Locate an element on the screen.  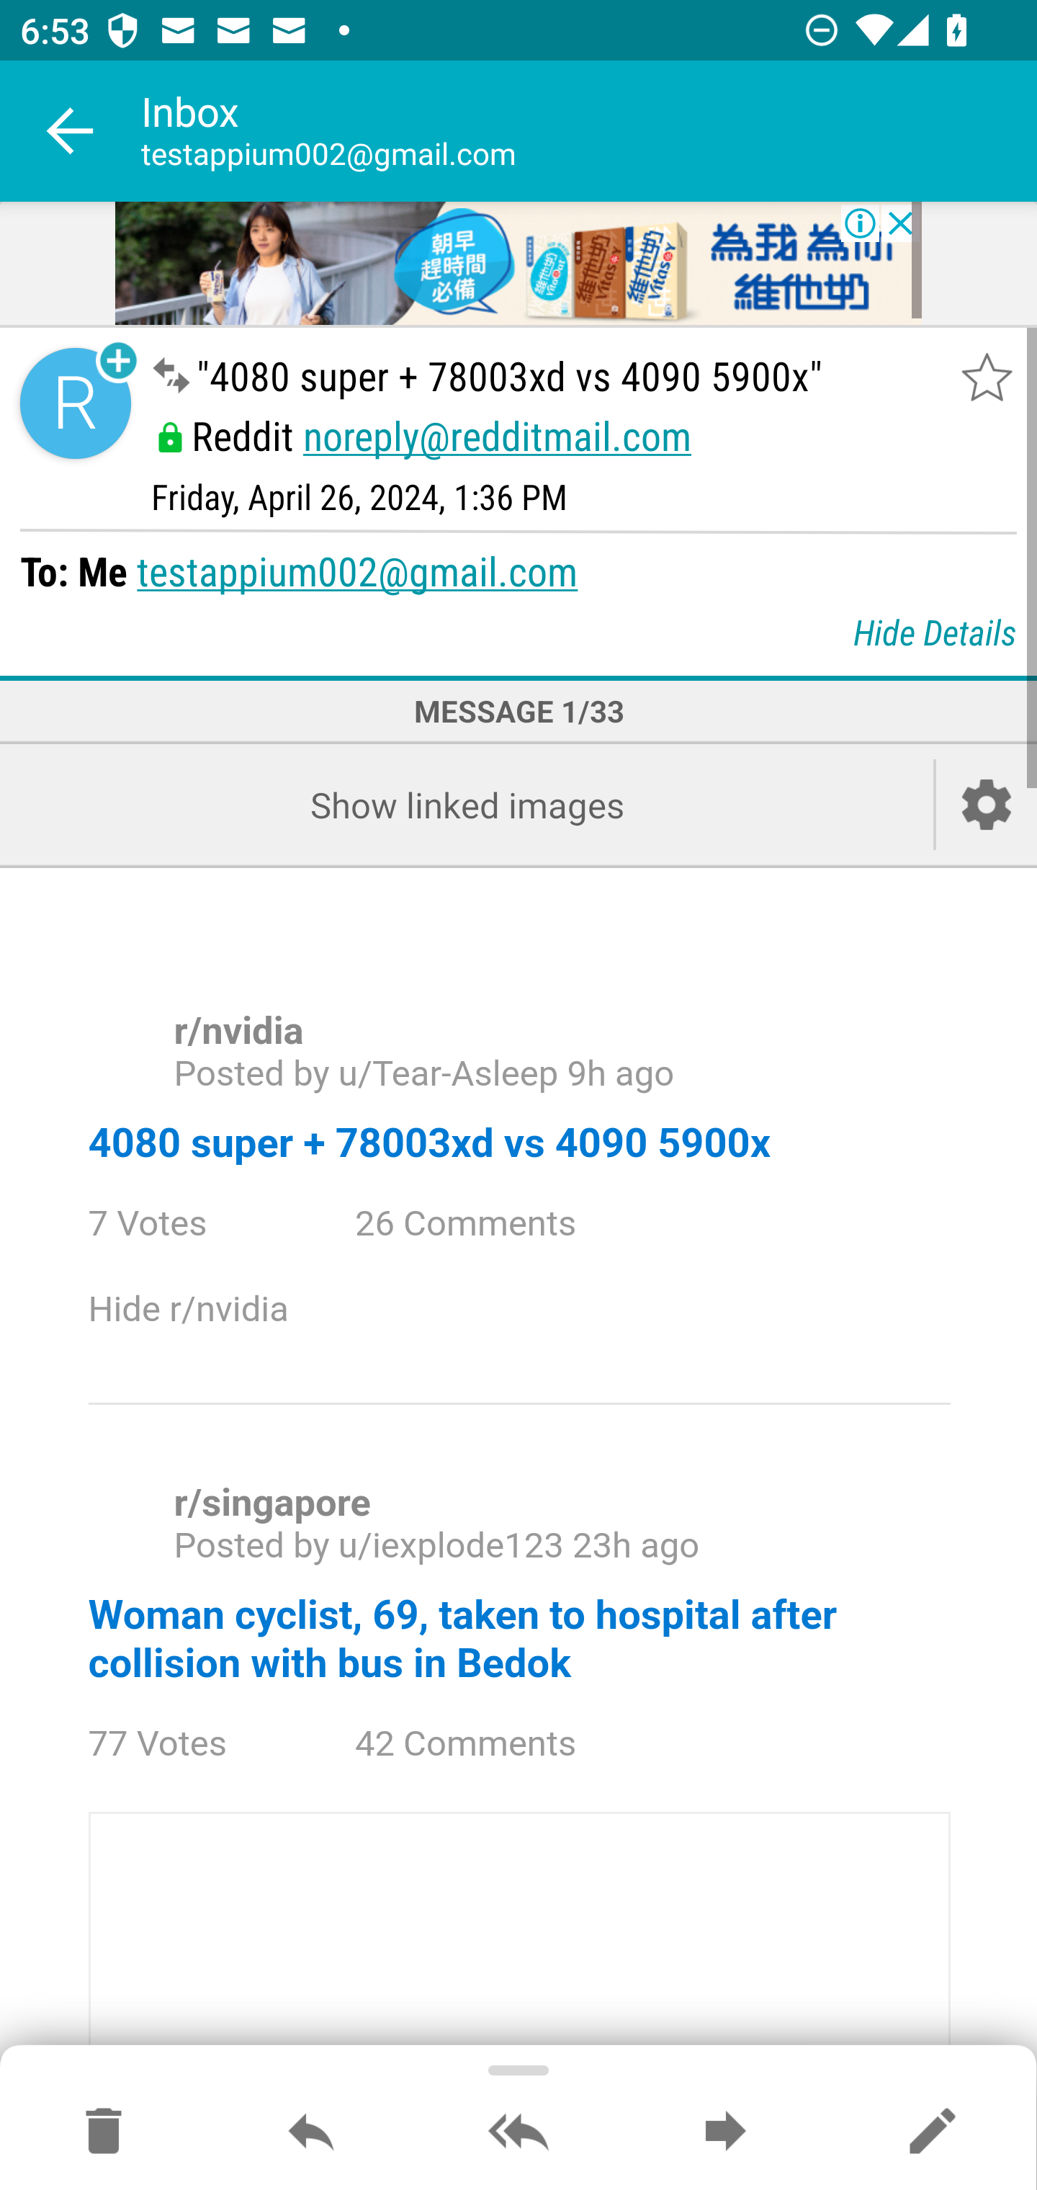
Move to Deleted is located at coordinates (104, 2132).